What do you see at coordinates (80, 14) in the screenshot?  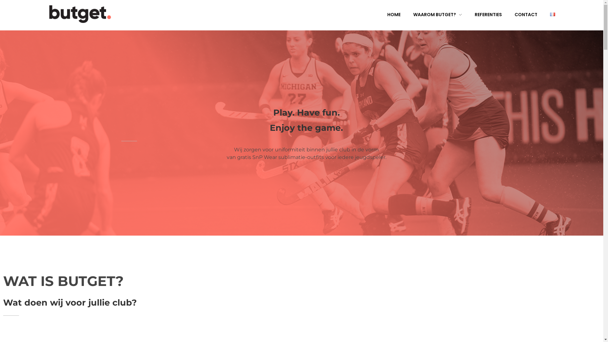 I see `Butget` at bounding box center [80, 14].